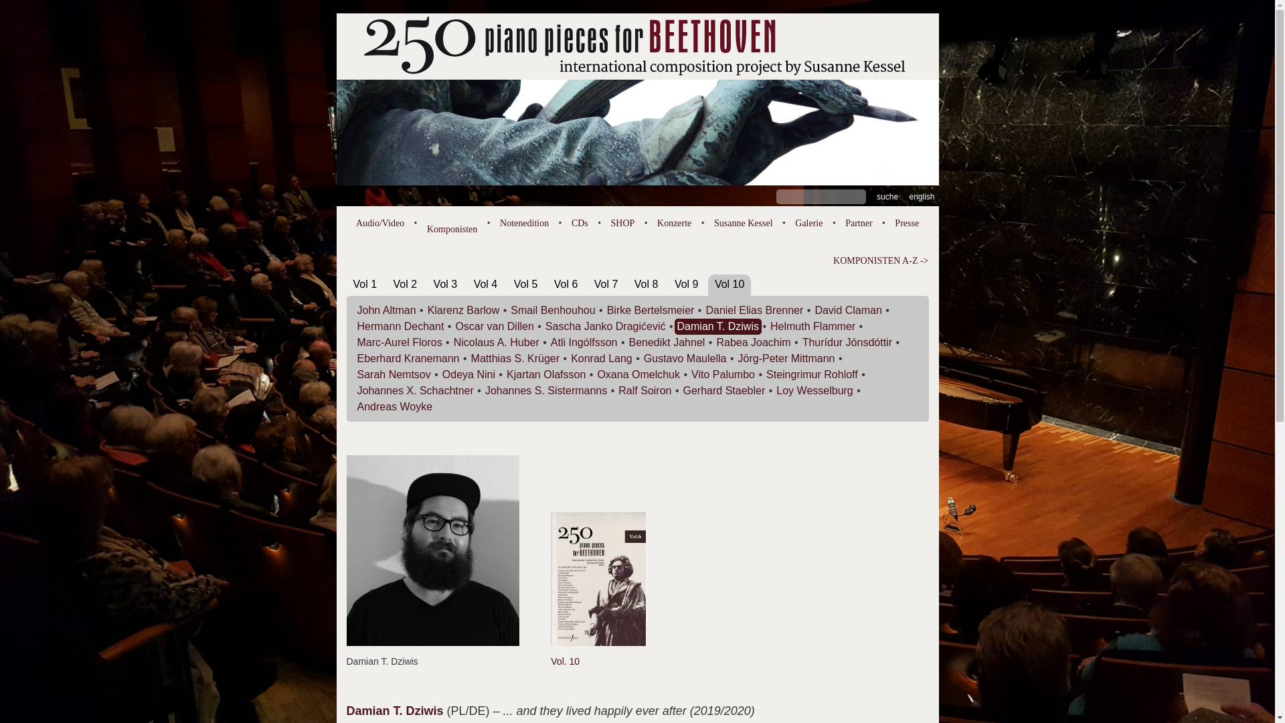 The image size is (1285, 723). I want to click on Galerie, so click(808, 224).